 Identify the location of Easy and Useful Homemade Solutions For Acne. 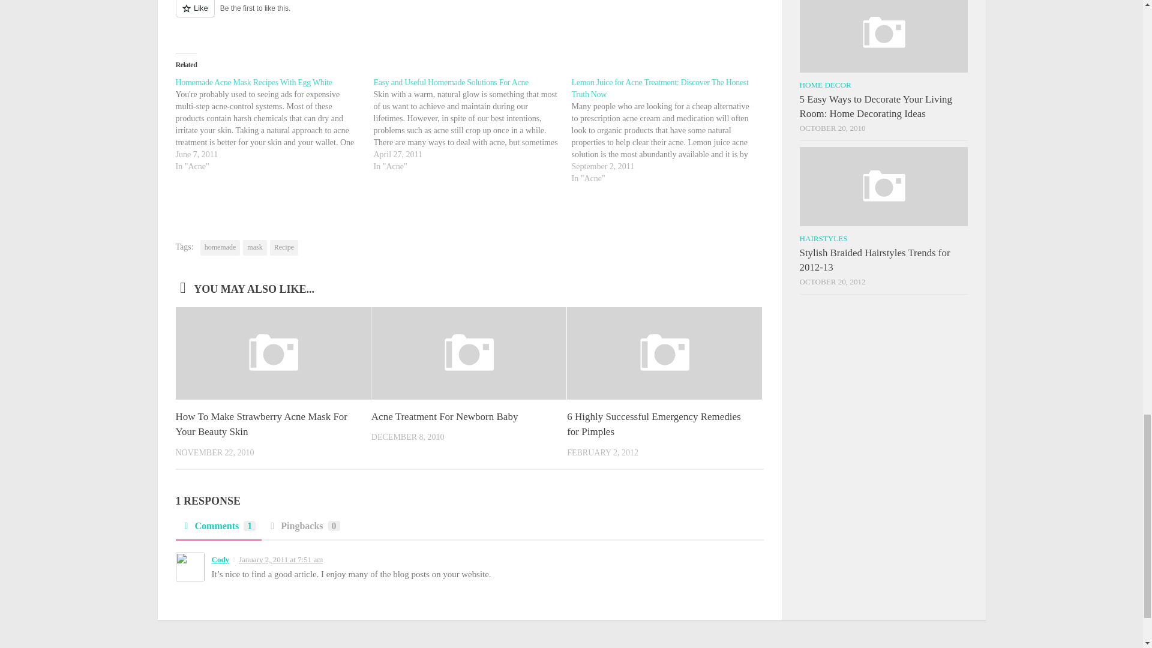
(451, 82).